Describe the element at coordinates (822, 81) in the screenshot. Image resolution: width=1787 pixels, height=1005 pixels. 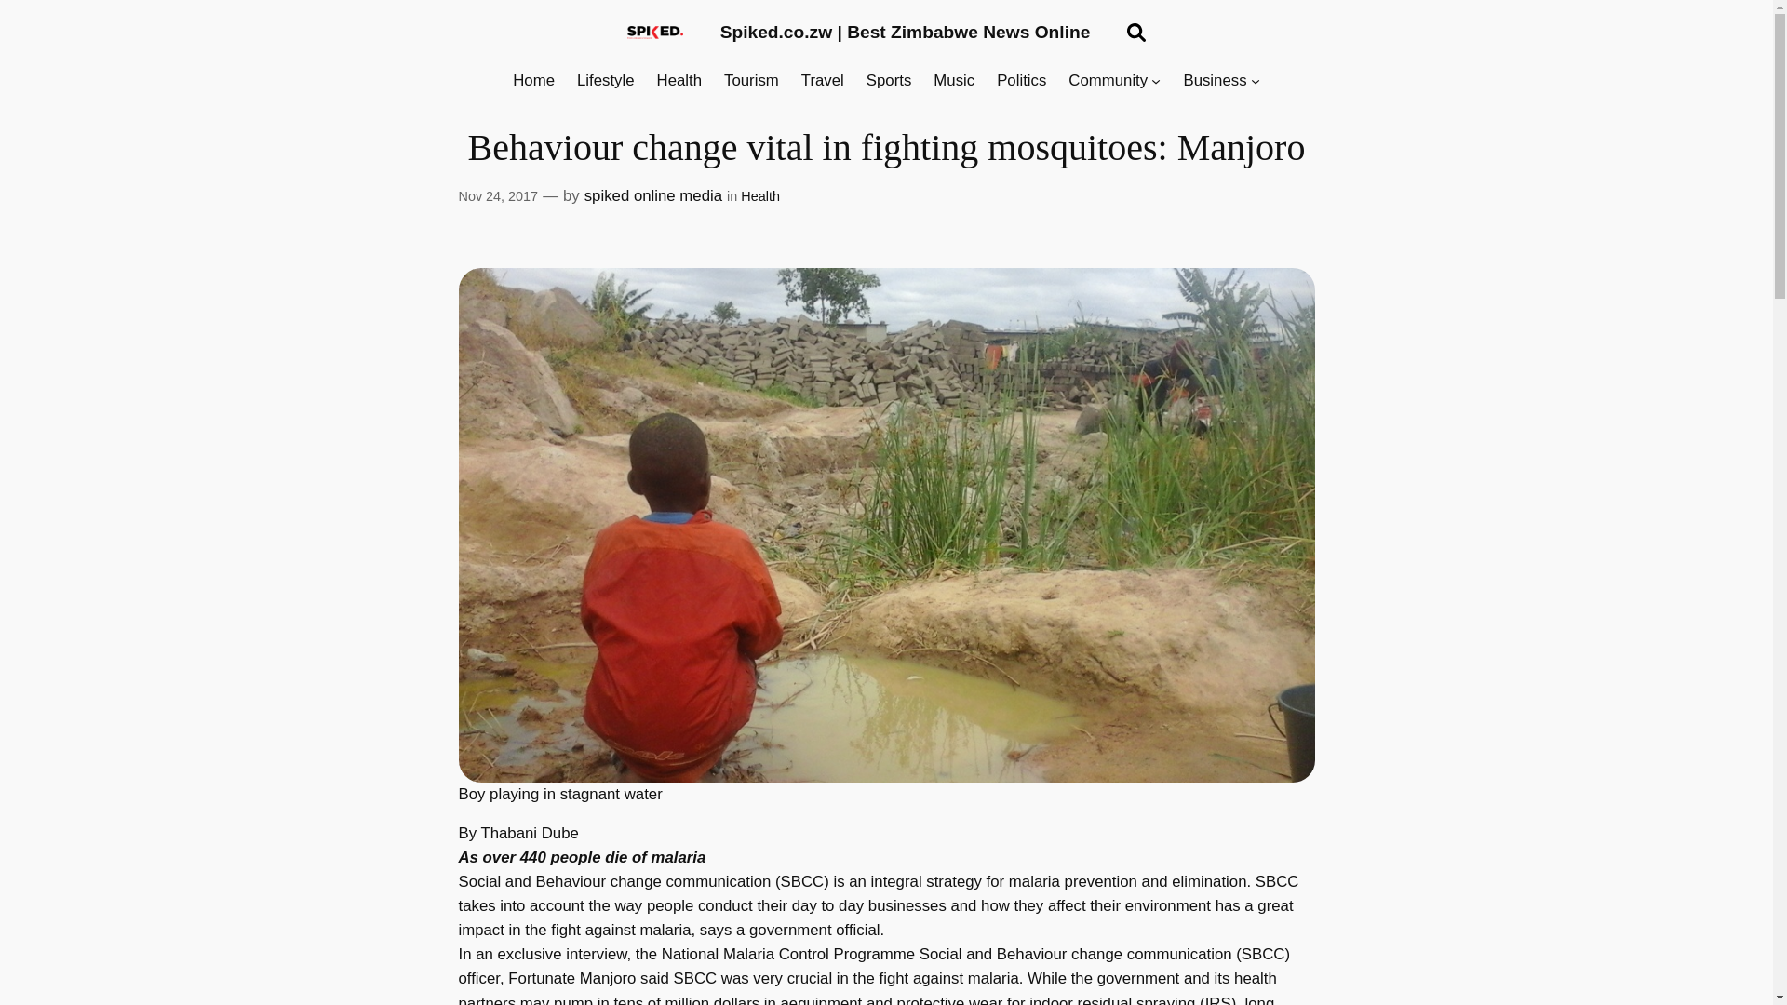
I see `Travel` at that location.